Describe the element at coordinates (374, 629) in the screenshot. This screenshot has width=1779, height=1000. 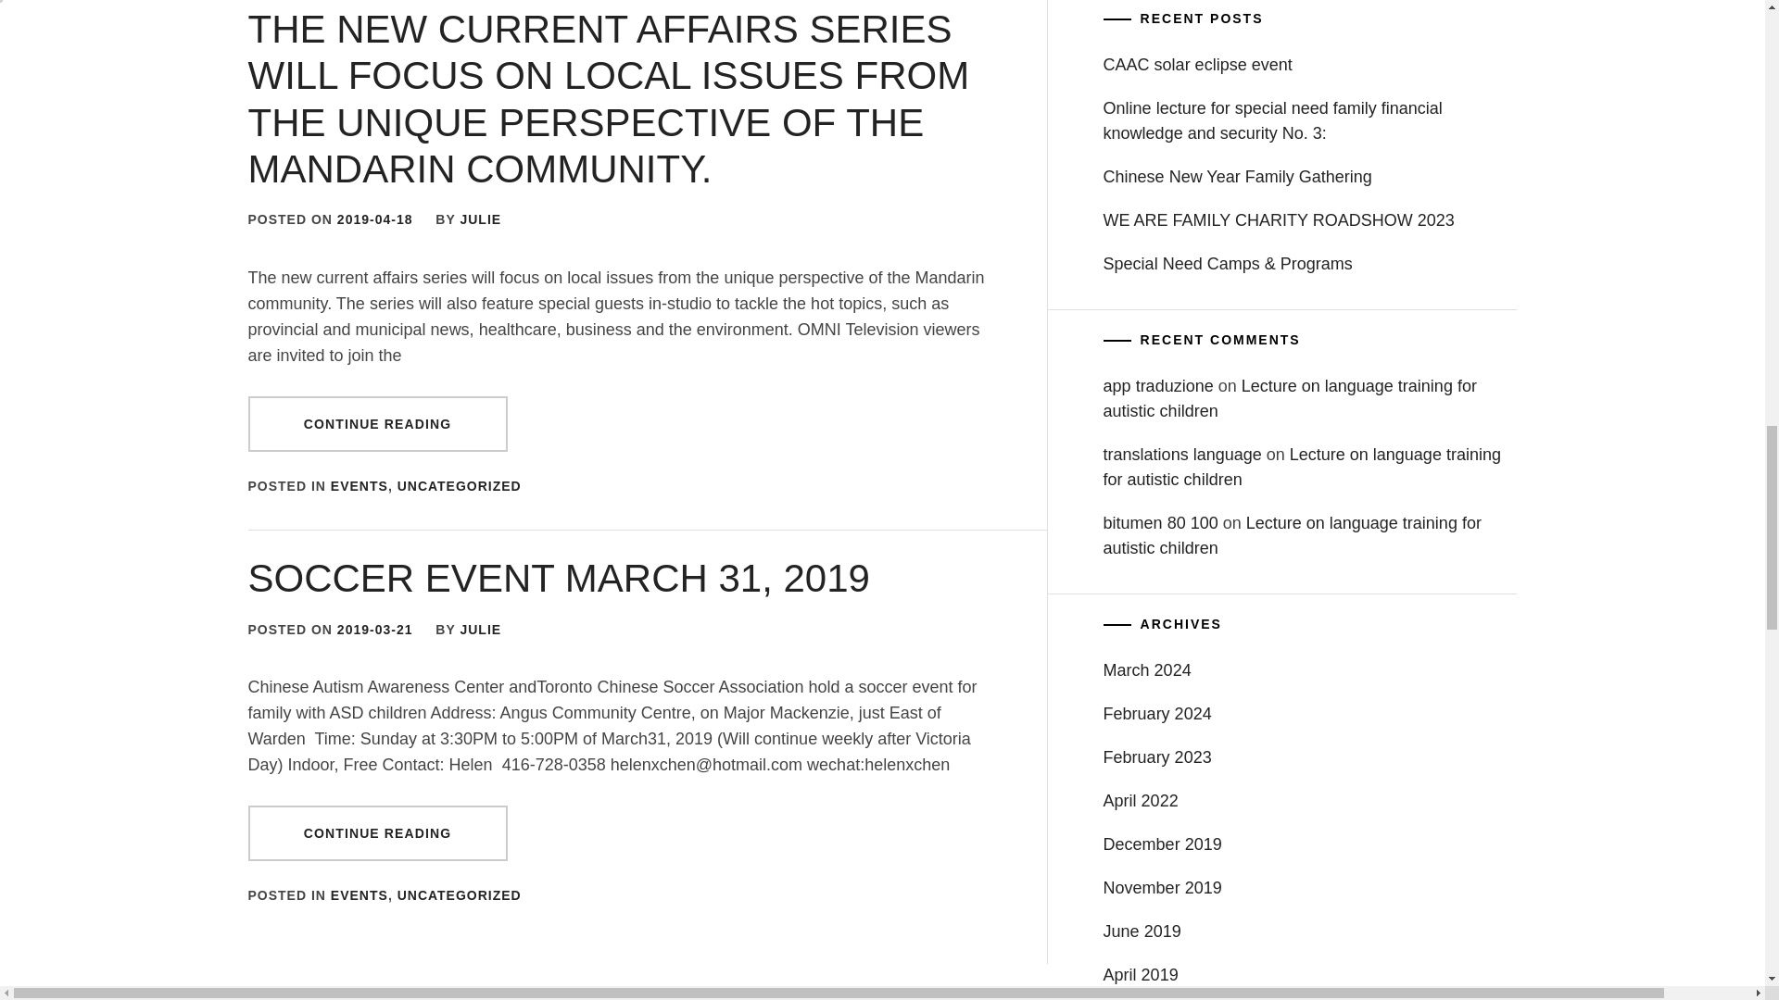
I see `2019-03-21` at that location.